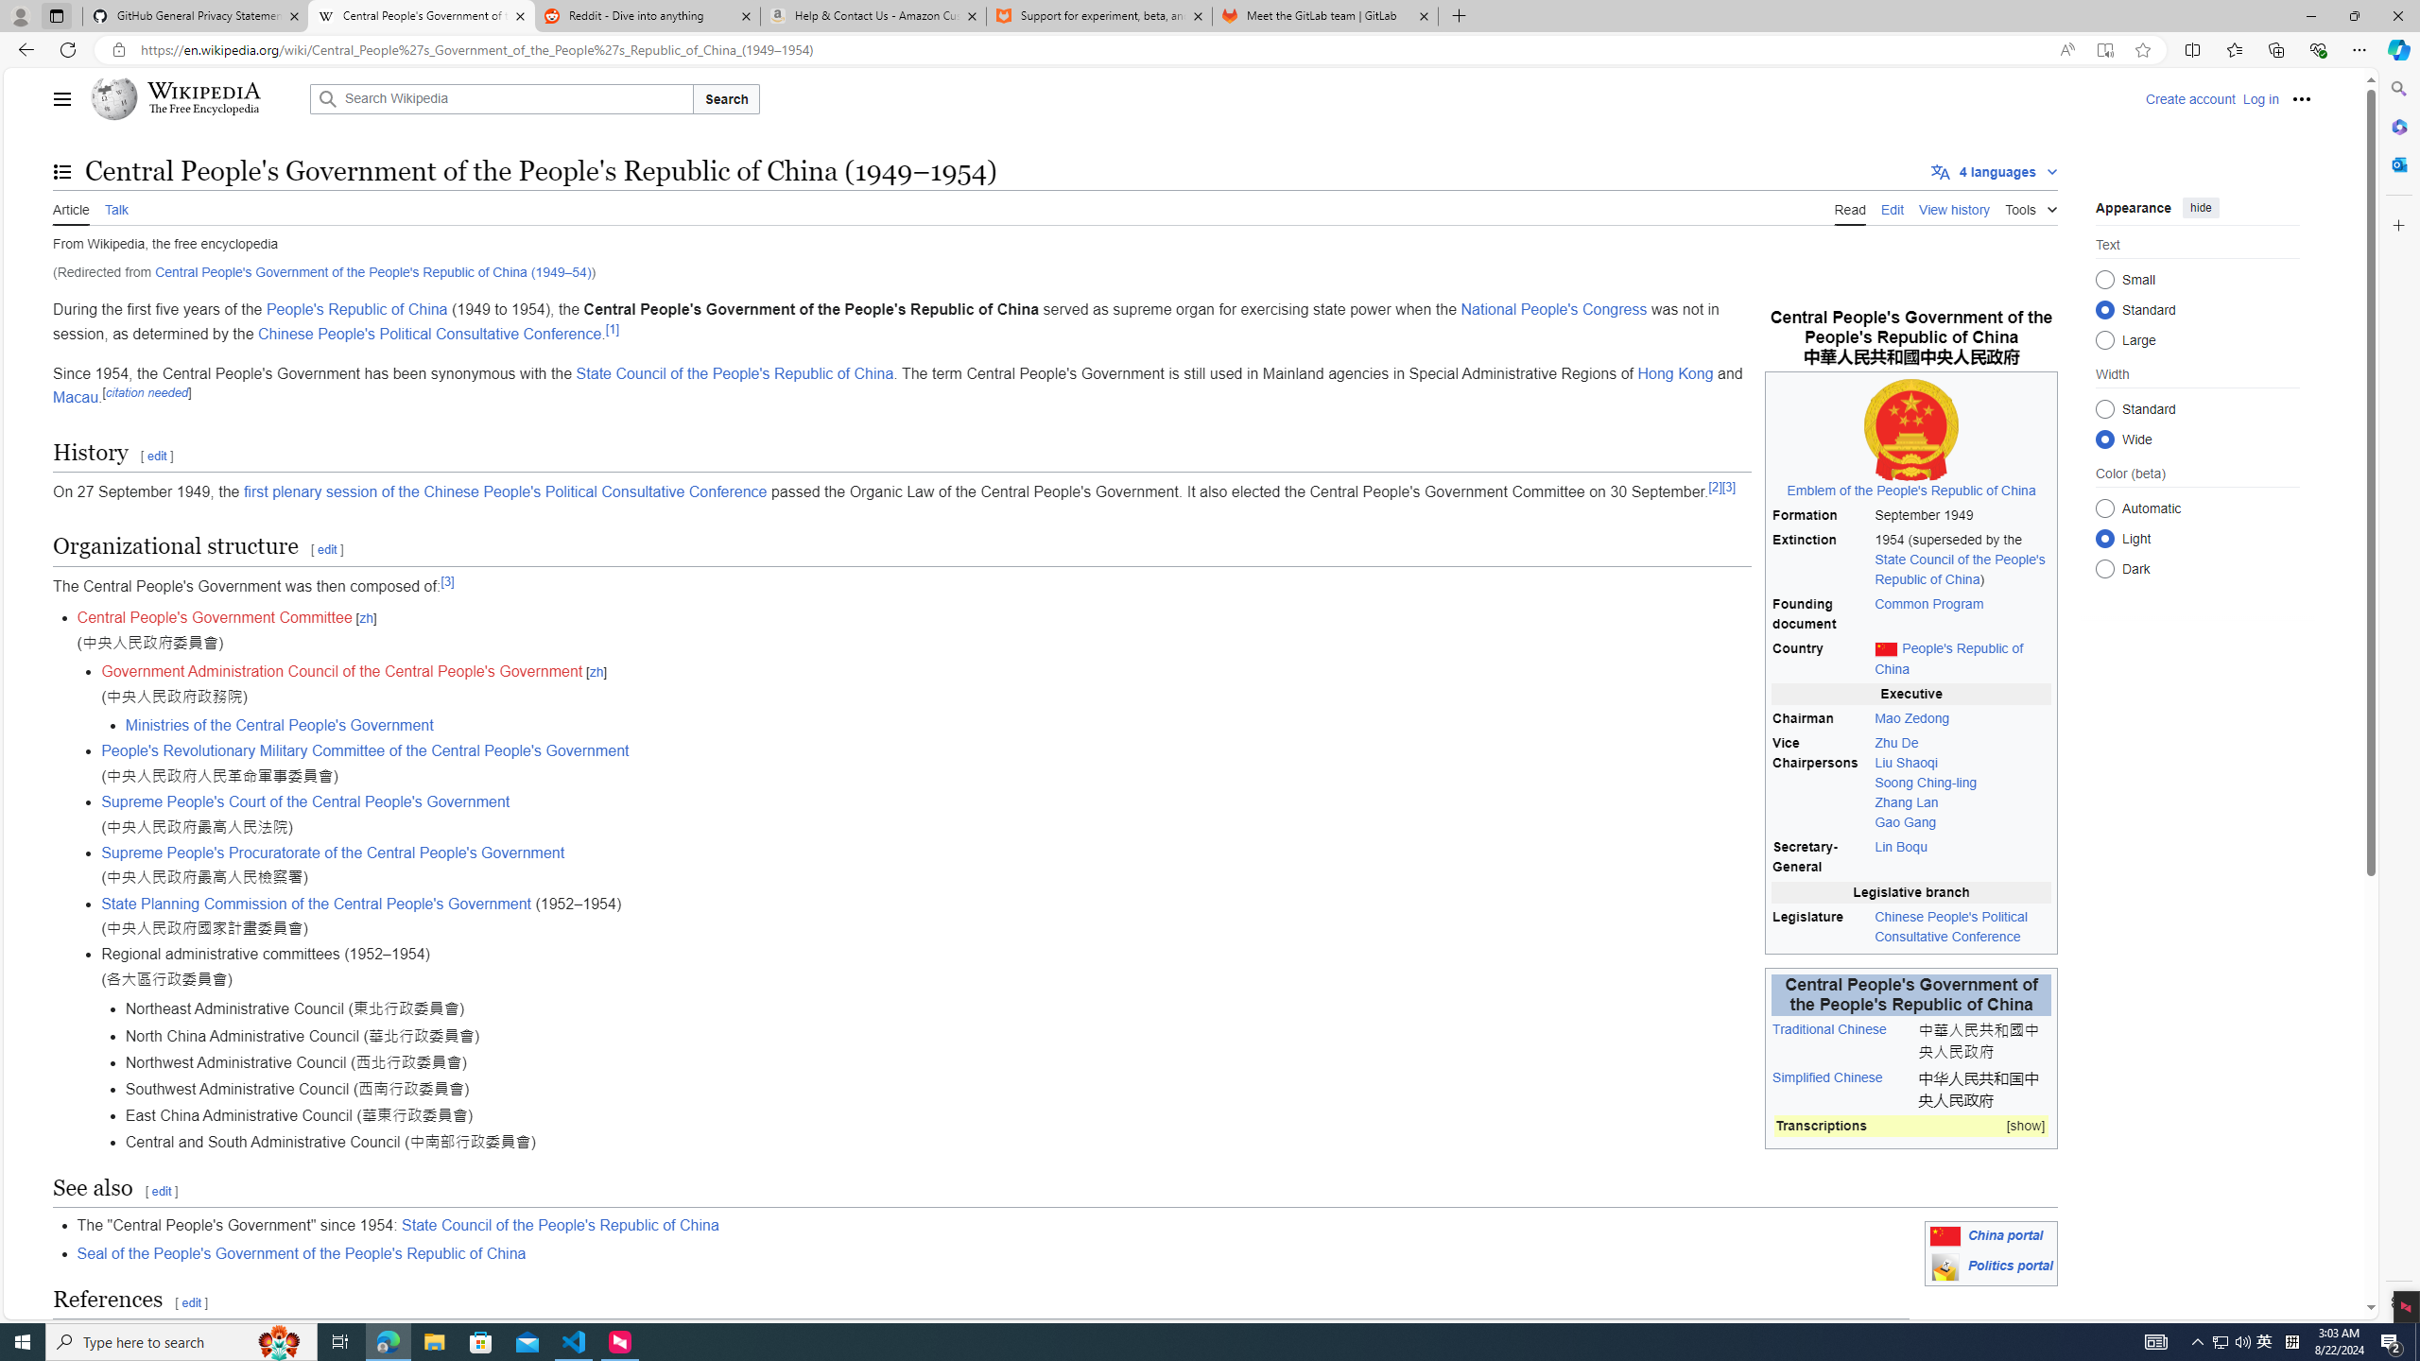 Image resolution: width=2420 pixels, height=1361 pixels. What do you see at coordinates (2031, 206) in the screenshot?
I see `Tools` at bounding box center [2031, 206].